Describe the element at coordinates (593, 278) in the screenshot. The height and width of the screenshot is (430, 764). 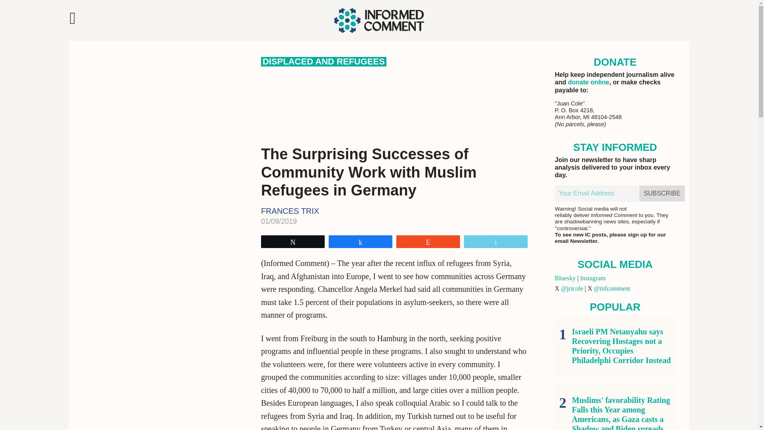
I see `Instagram` at that location.